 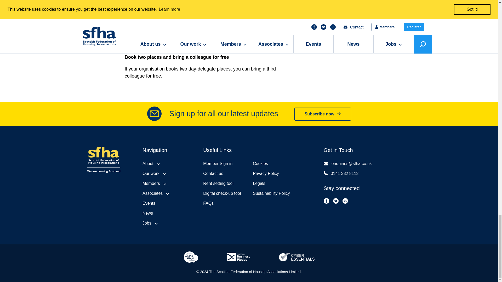 I want to click on Facebook, so click(x=326, y=201).